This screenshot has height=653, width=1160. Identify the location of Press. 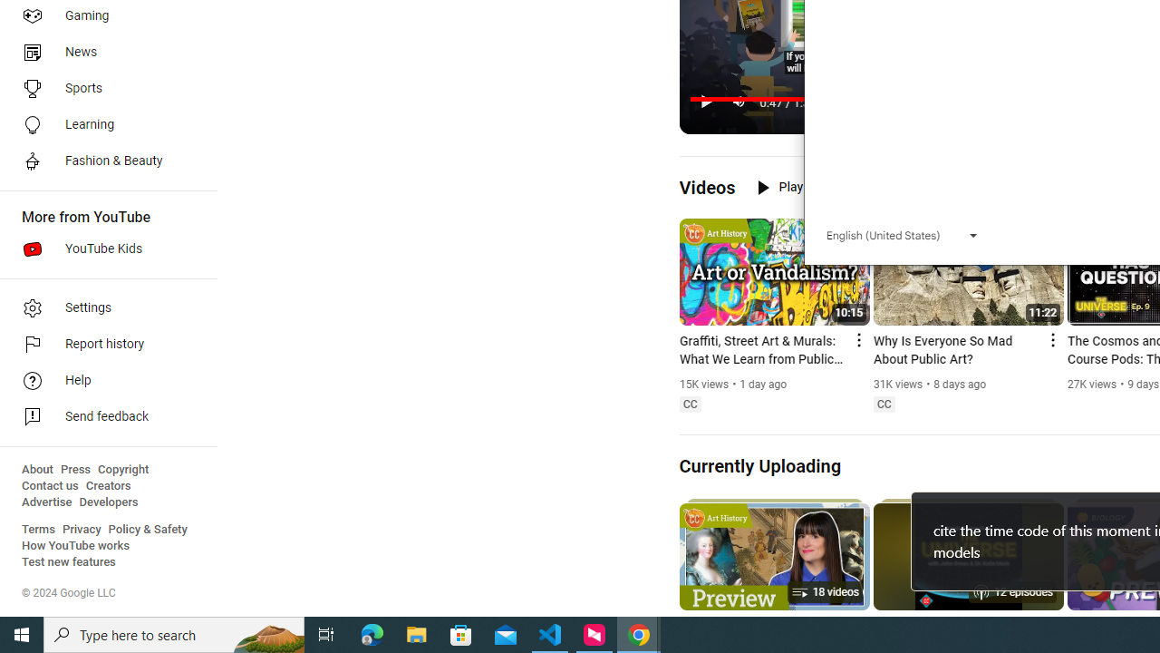
(76, 470).